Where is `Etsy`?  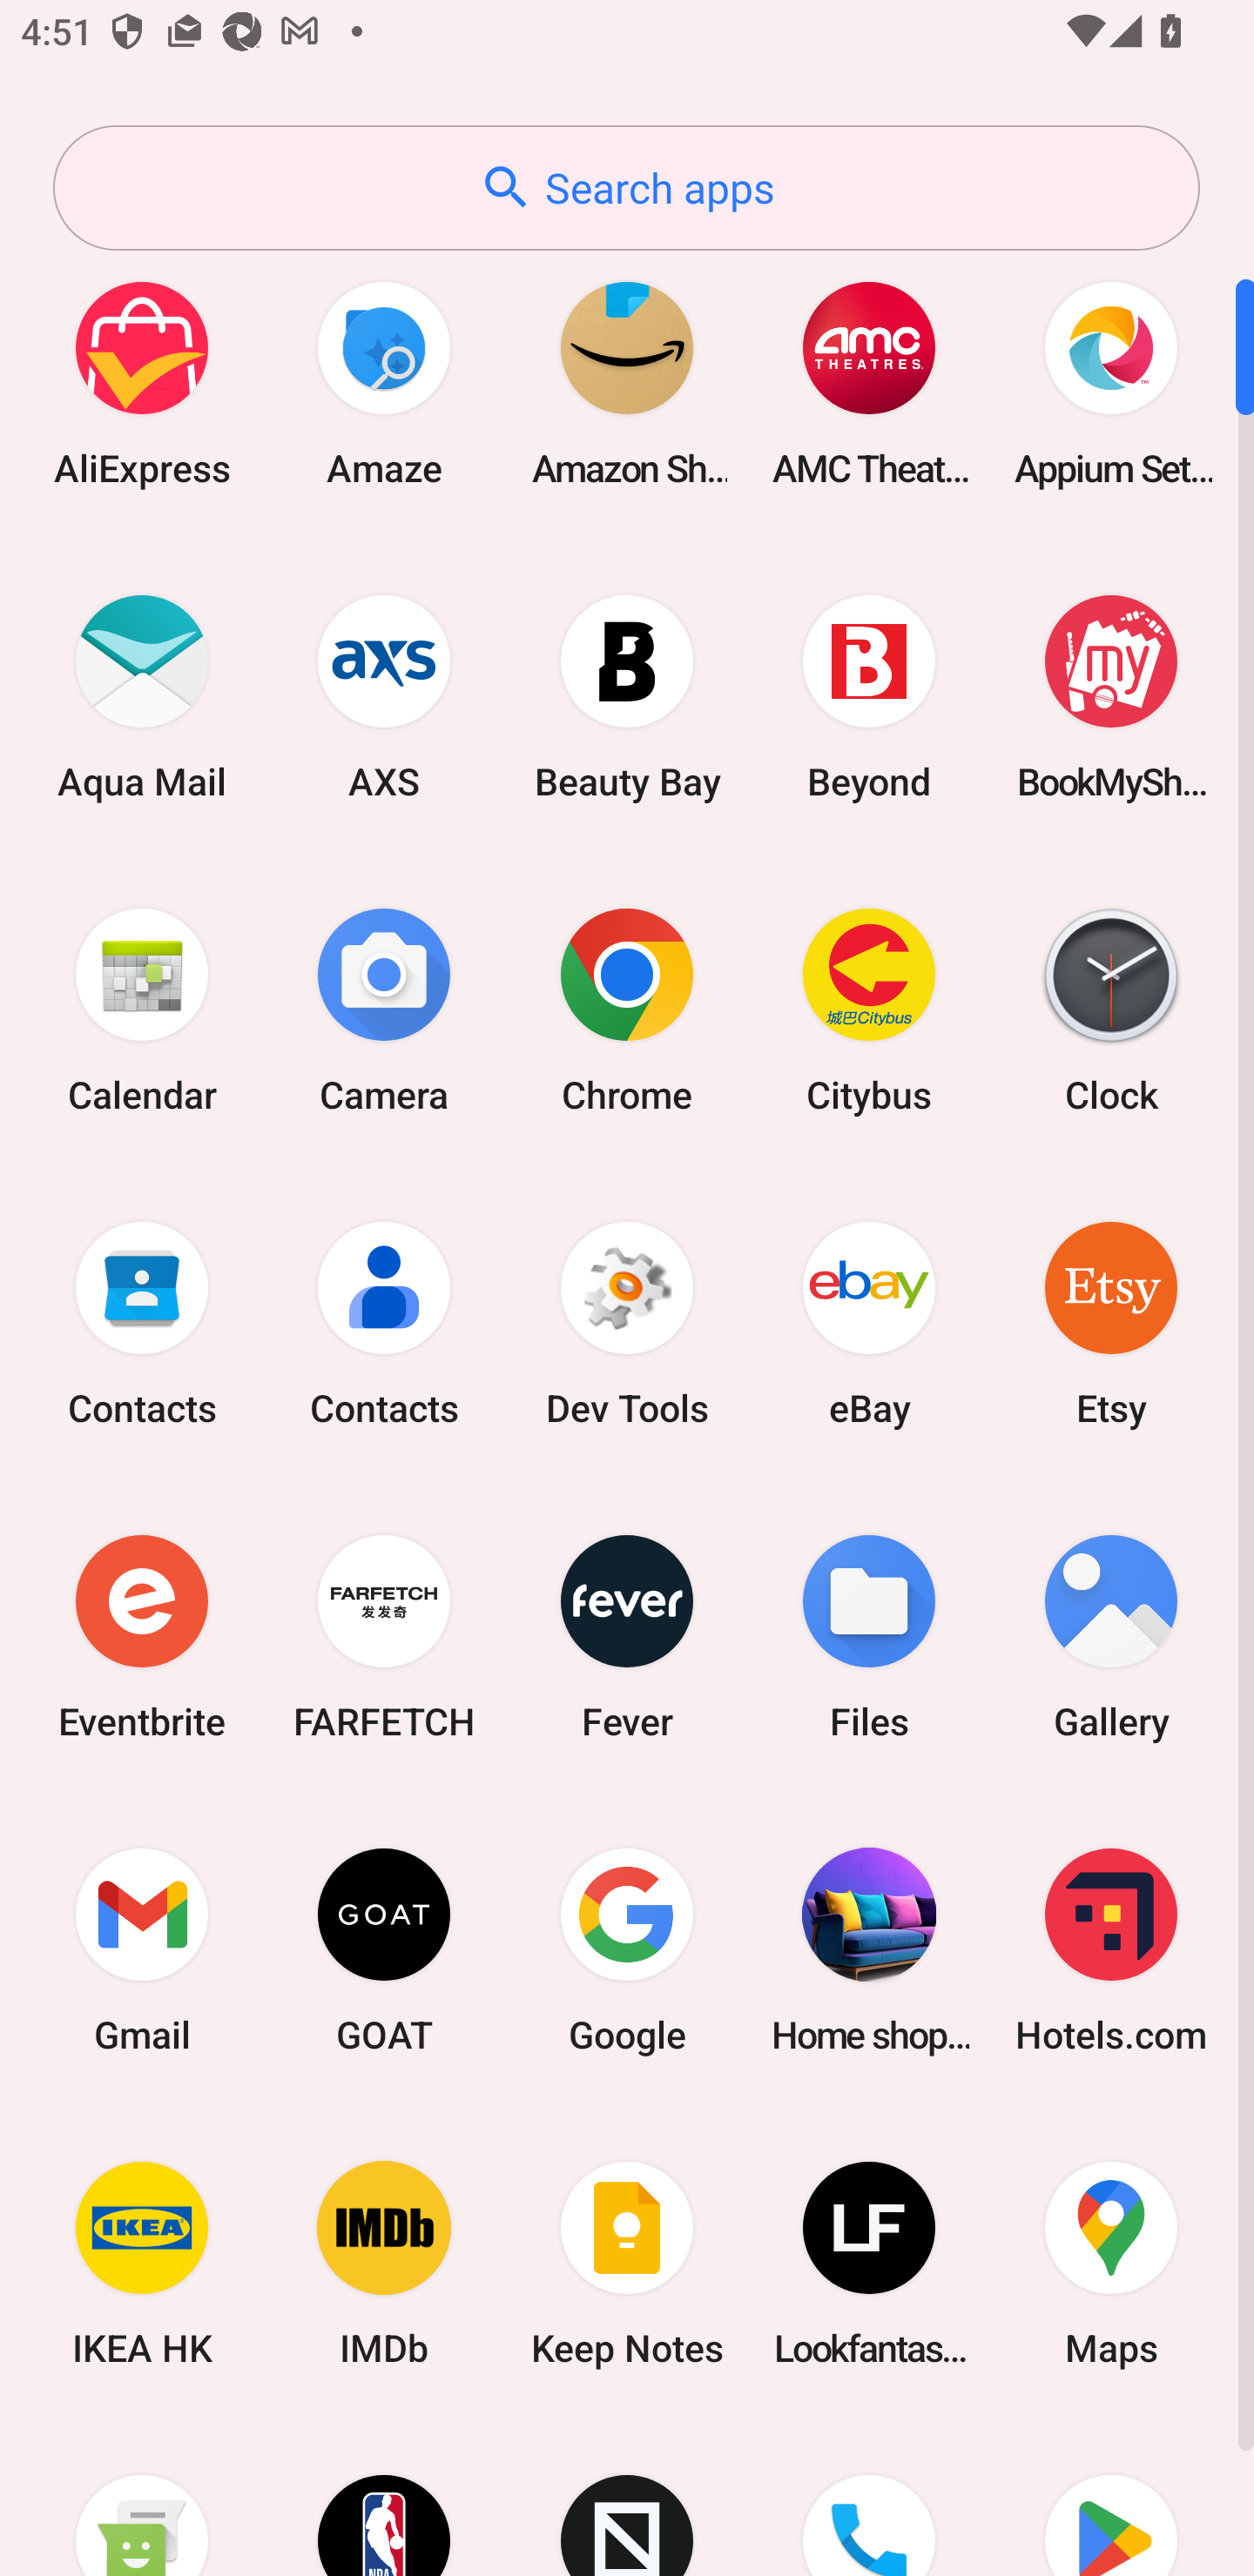
Etsy is located at coordinates (1111, 1323).